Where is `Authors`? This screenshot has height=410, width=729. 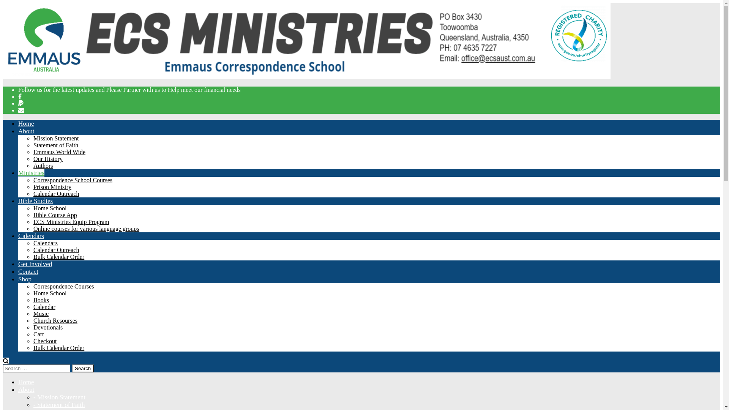 Authors is located at coordinates (43, 166).